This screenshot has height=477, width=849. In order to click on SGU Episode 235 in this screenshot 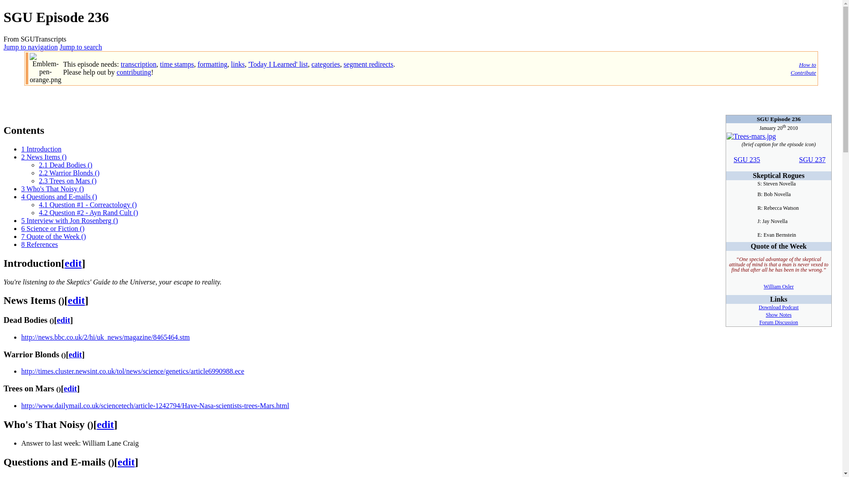, I will do `click(746, 160)`.